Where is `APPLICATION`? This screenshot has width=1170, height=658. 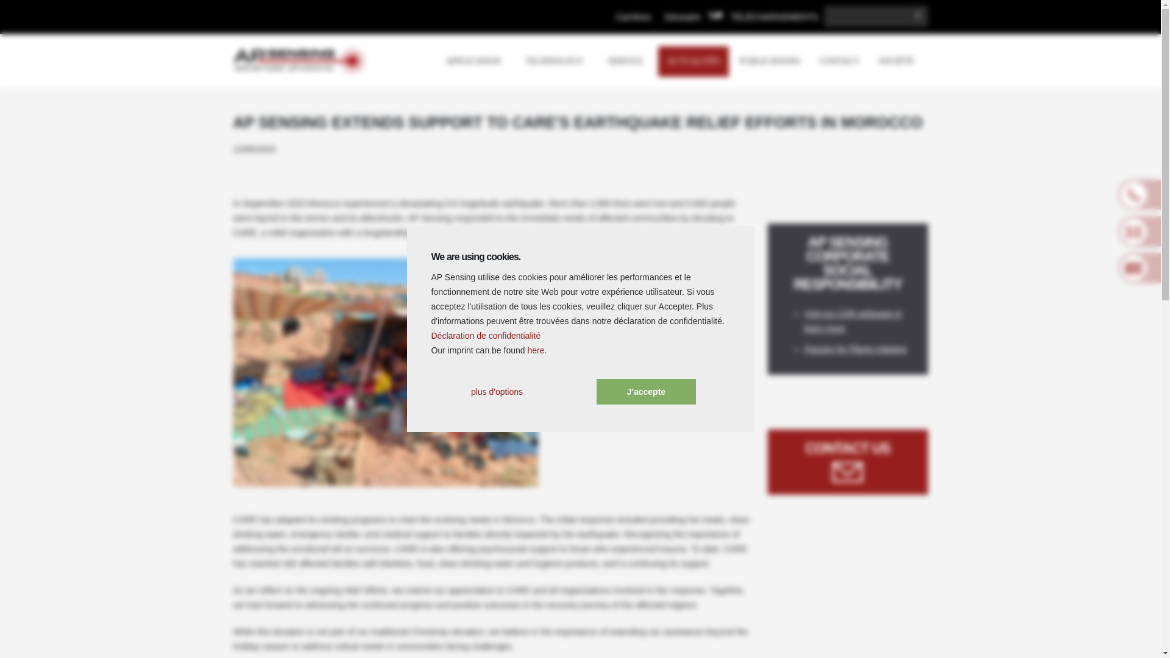
APPLICATION is located at coordinates (475, 61).